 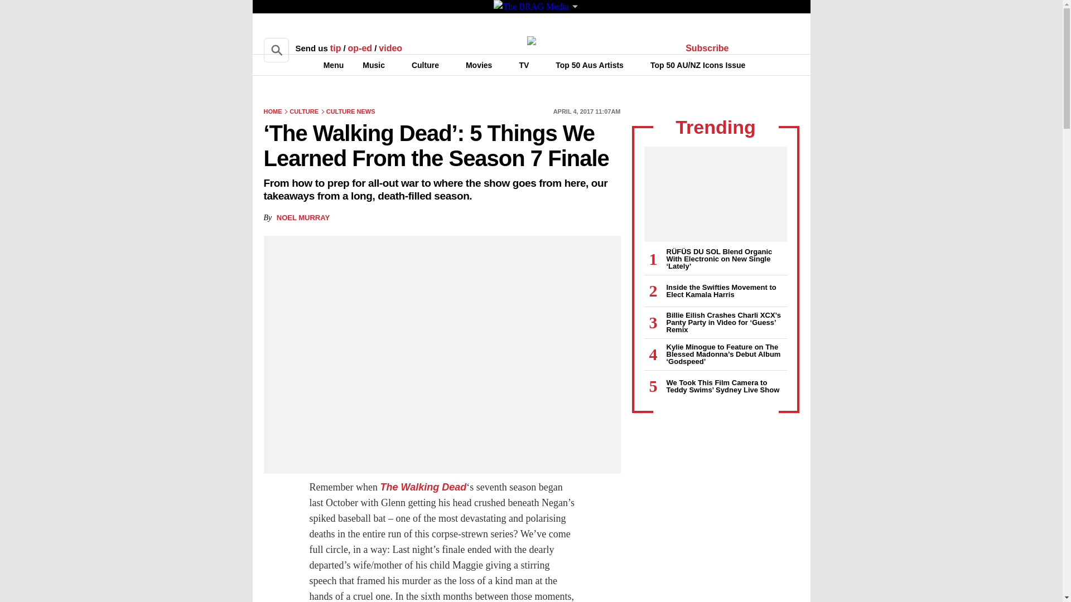 I want to click on Search, so click(x=276, y=50).